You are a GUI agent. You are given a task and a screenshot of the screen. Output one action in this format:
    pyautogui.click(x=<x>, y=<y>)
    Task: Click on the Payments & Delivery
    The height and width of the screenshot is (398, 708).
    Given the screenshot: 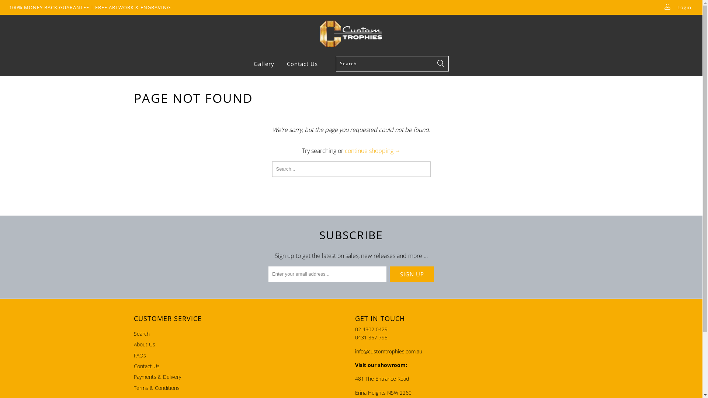 What is the action you would take?
    pyautogui.click(x=157, y=377)
    